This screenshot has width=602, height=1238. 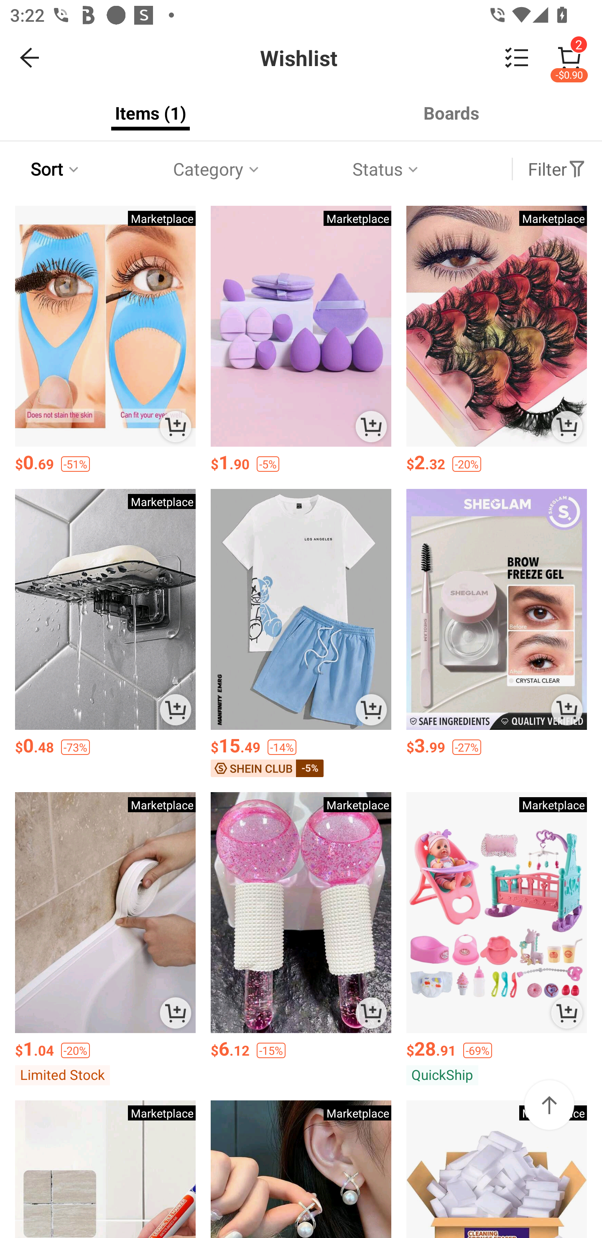 What do you see at coordinates (176, 710) in the screenshot?
I see `ADD TO CART` at bounding box center [176, 710].